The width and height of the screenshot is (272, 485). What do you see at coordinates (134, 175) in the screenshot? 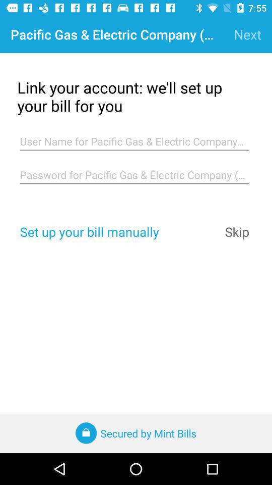
I see `turn on icon above set up your item` at bounding box center [134, 175].